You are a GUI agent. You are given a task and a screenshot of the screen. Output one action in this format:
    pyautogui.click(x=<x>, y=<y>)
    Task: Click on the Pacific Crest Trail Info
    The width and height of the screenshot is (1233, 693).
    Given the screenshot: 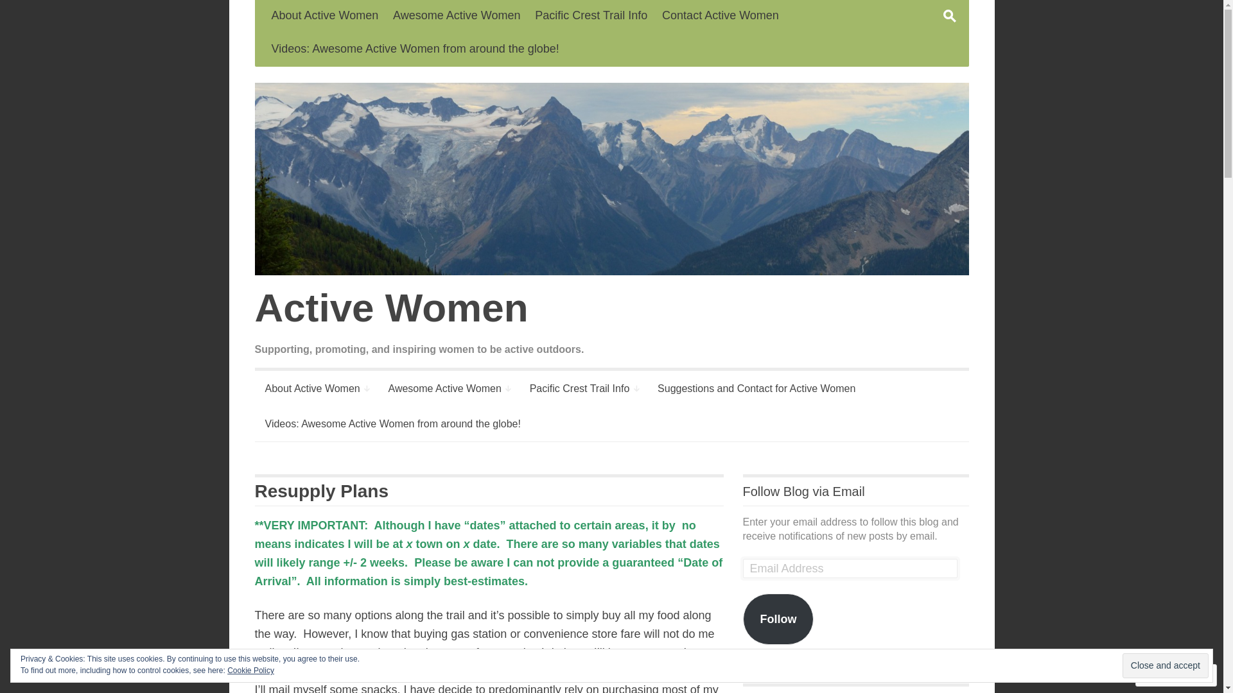 What is the action you would take?
    pyautogui.click(x=591, y=17)
    